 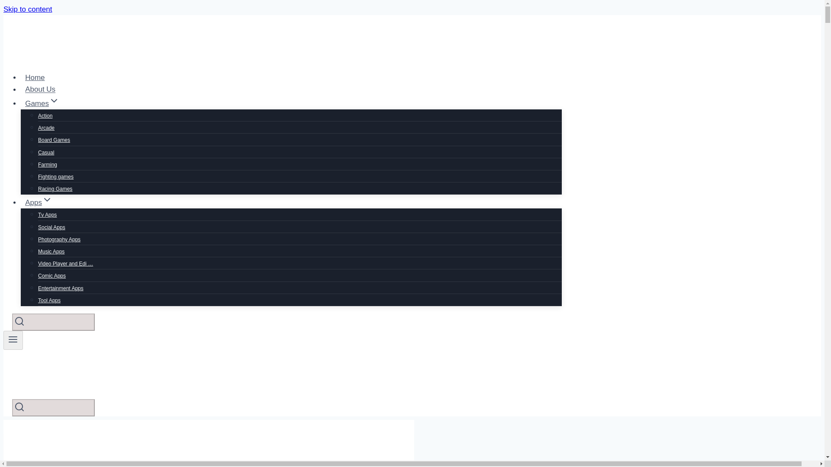 I want to click on Search, so click(x=19, y=321).